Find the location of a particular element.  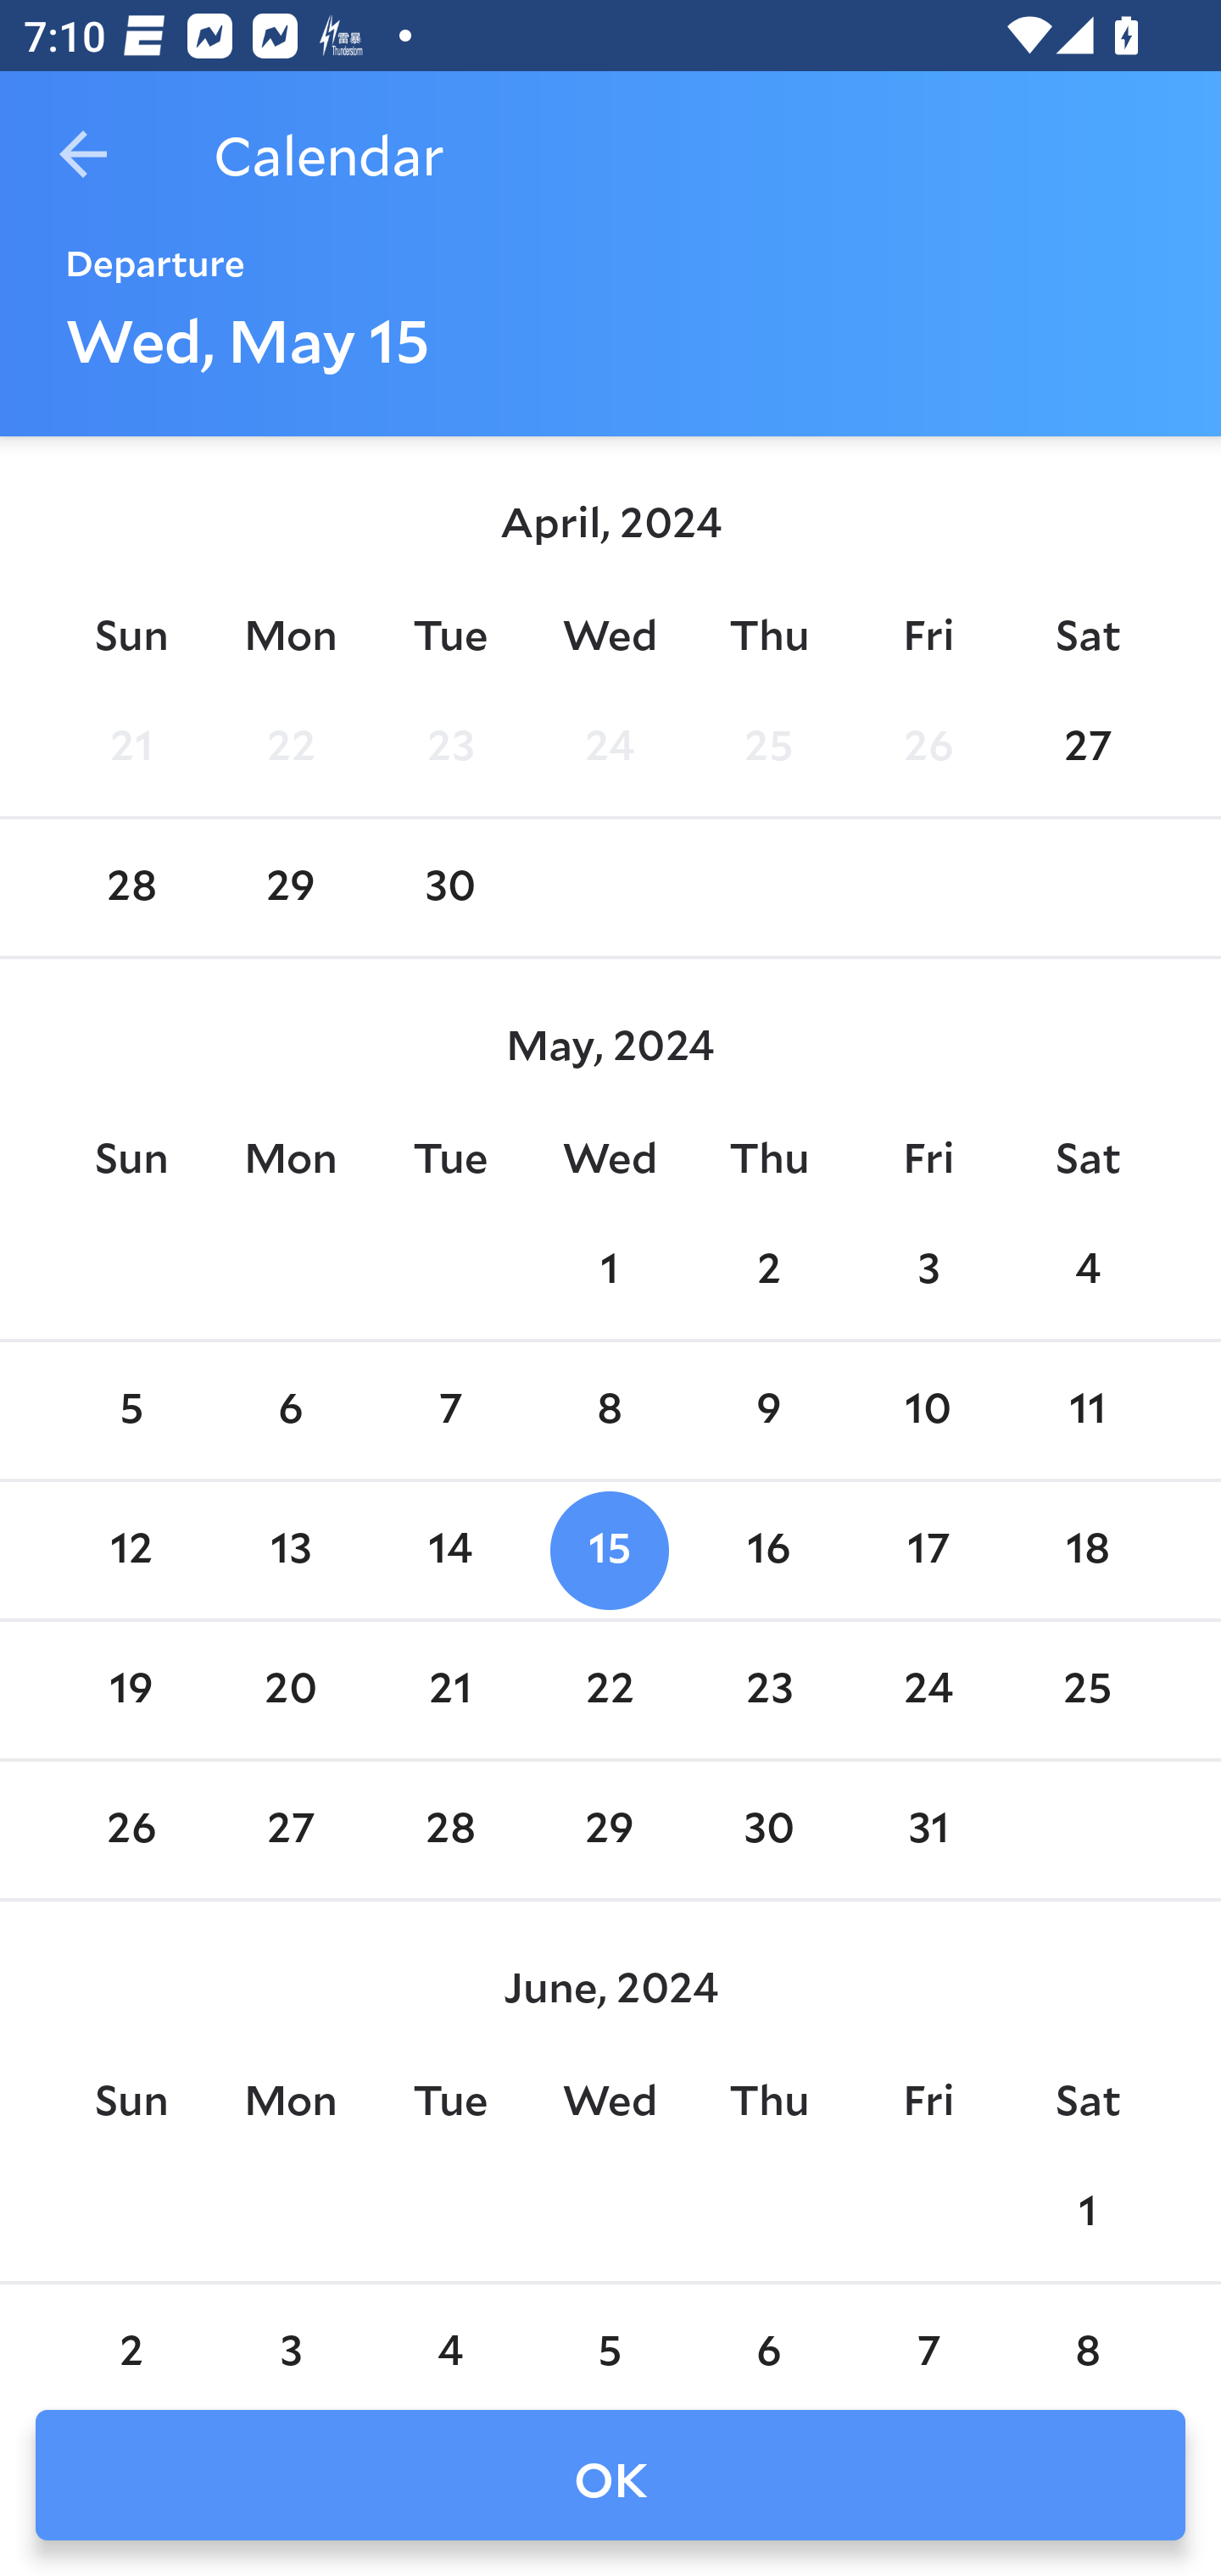

26 is located at coordinates (131, 1831).